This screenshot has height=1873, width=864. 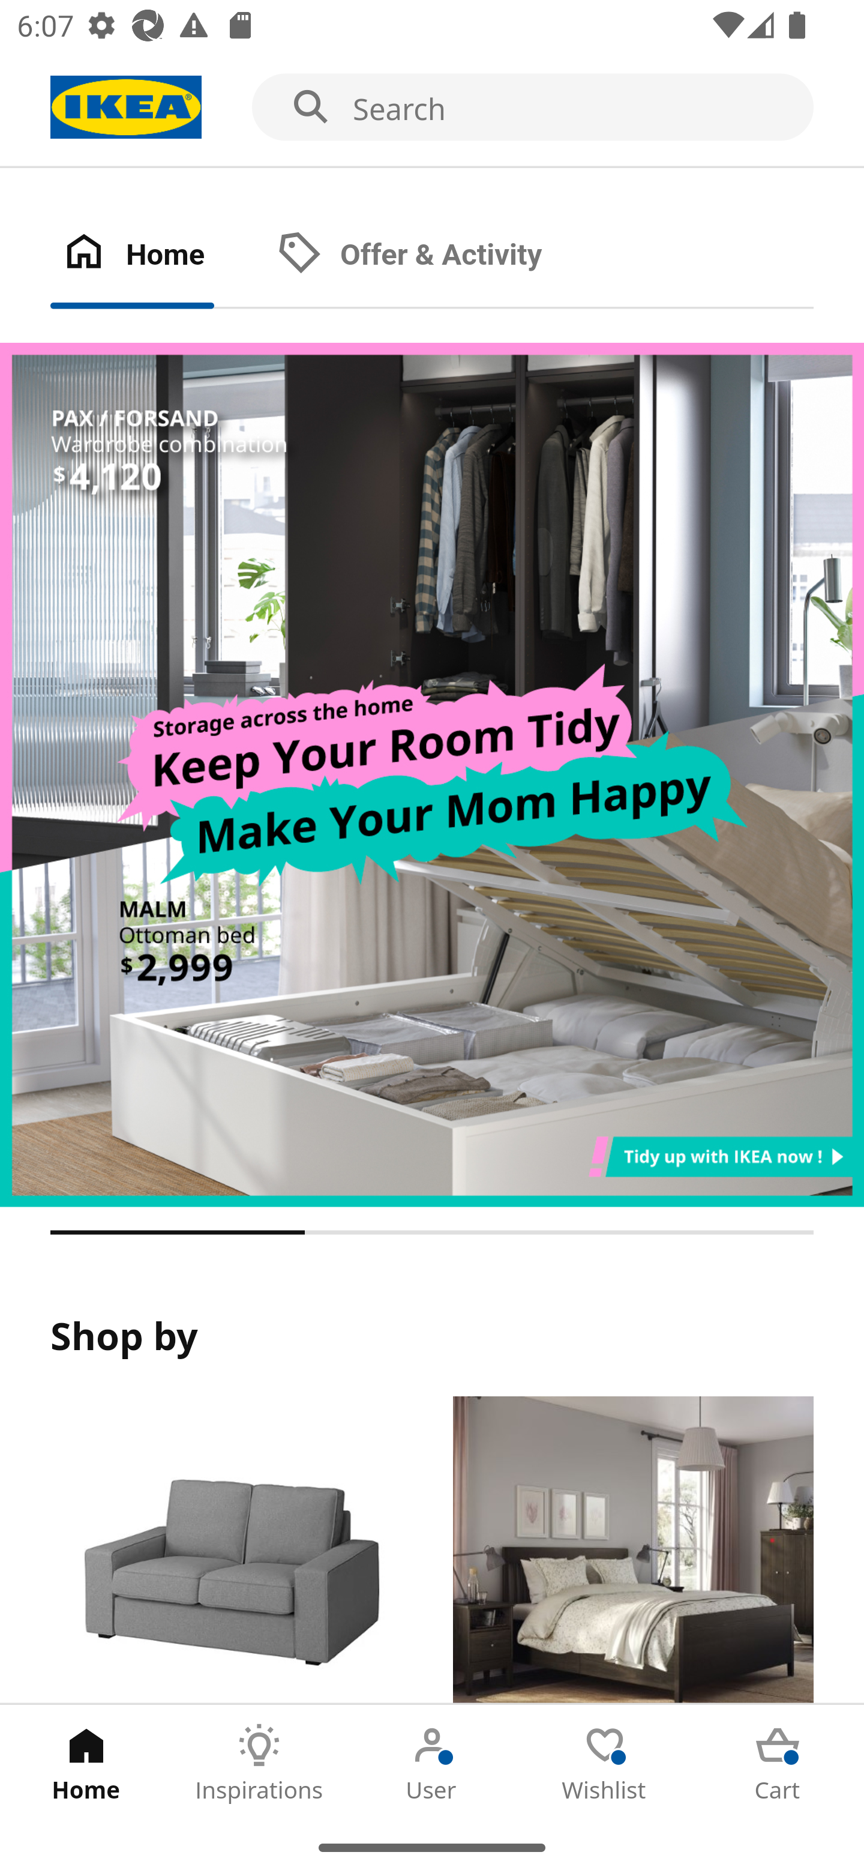 What do you see at coordinates (157, 255) in the screenshot?
I see `Home
Tab 1 of 2` at bounding box center [157, 255].